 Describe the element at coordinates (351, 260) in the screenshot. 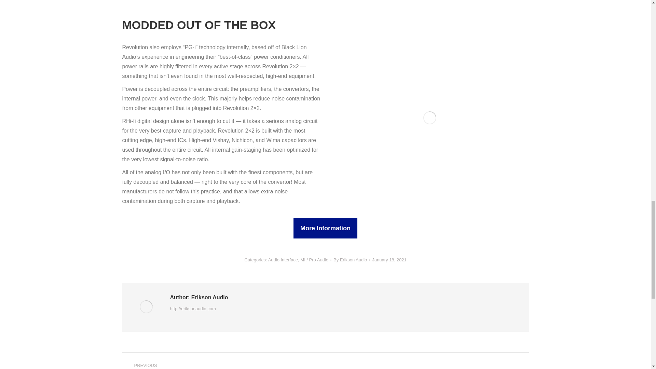

I see `View all posts by Erikson Audio` at that location.